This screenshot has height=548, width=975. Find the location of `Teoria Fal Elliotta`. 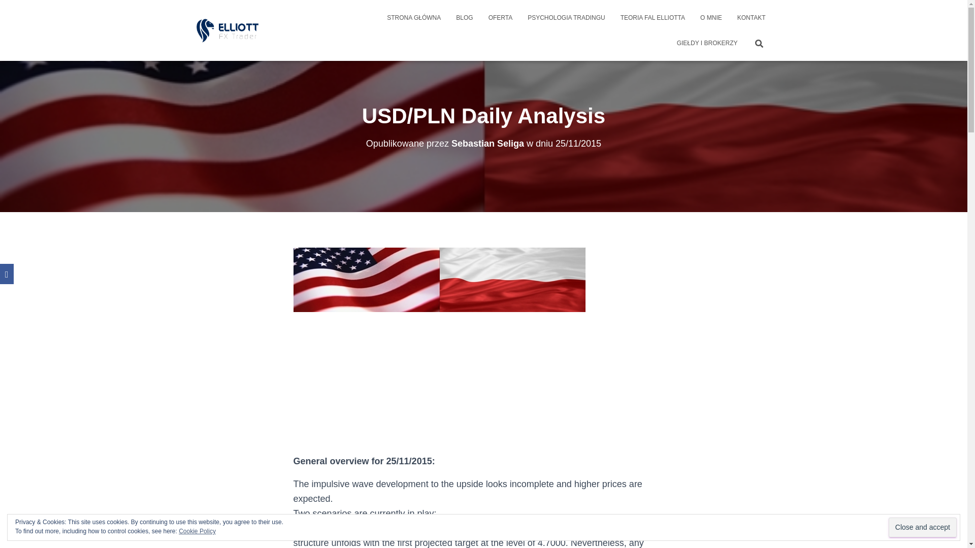

Teoria Fal Elliotta is located at coordinates (653, 17).